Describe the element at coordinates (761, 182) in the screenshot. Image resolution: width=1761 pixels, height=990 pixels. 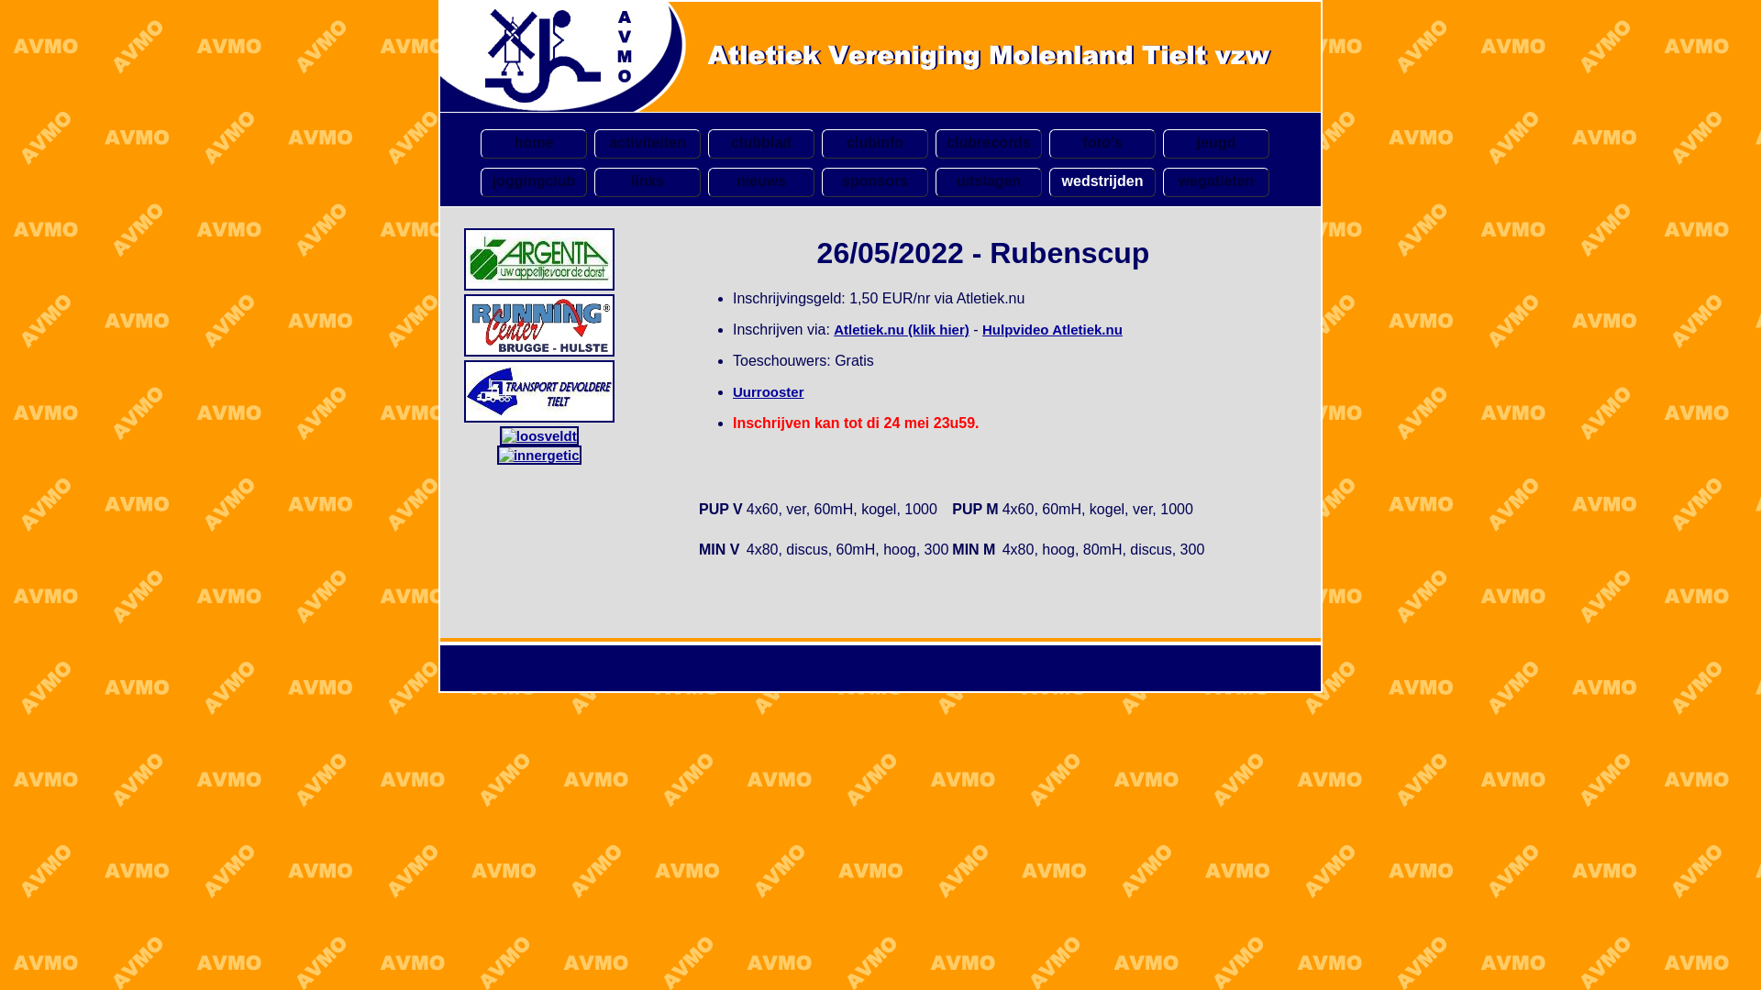
I see `nieuws` at that location.